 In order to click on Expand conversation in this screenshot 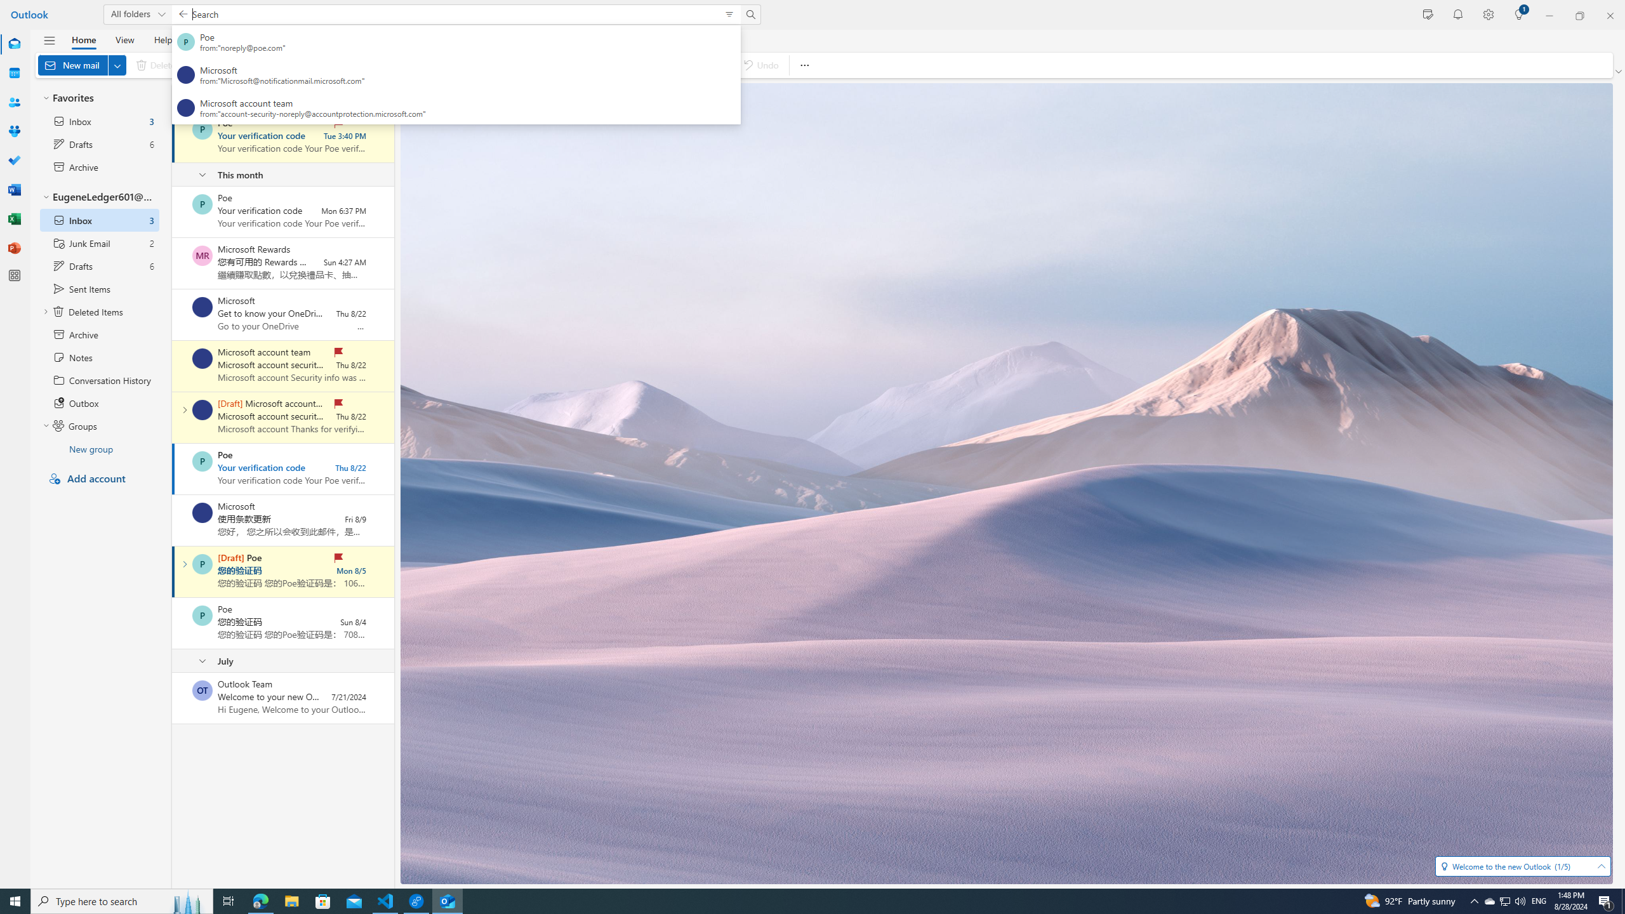, I will do `click(184, 564)`.